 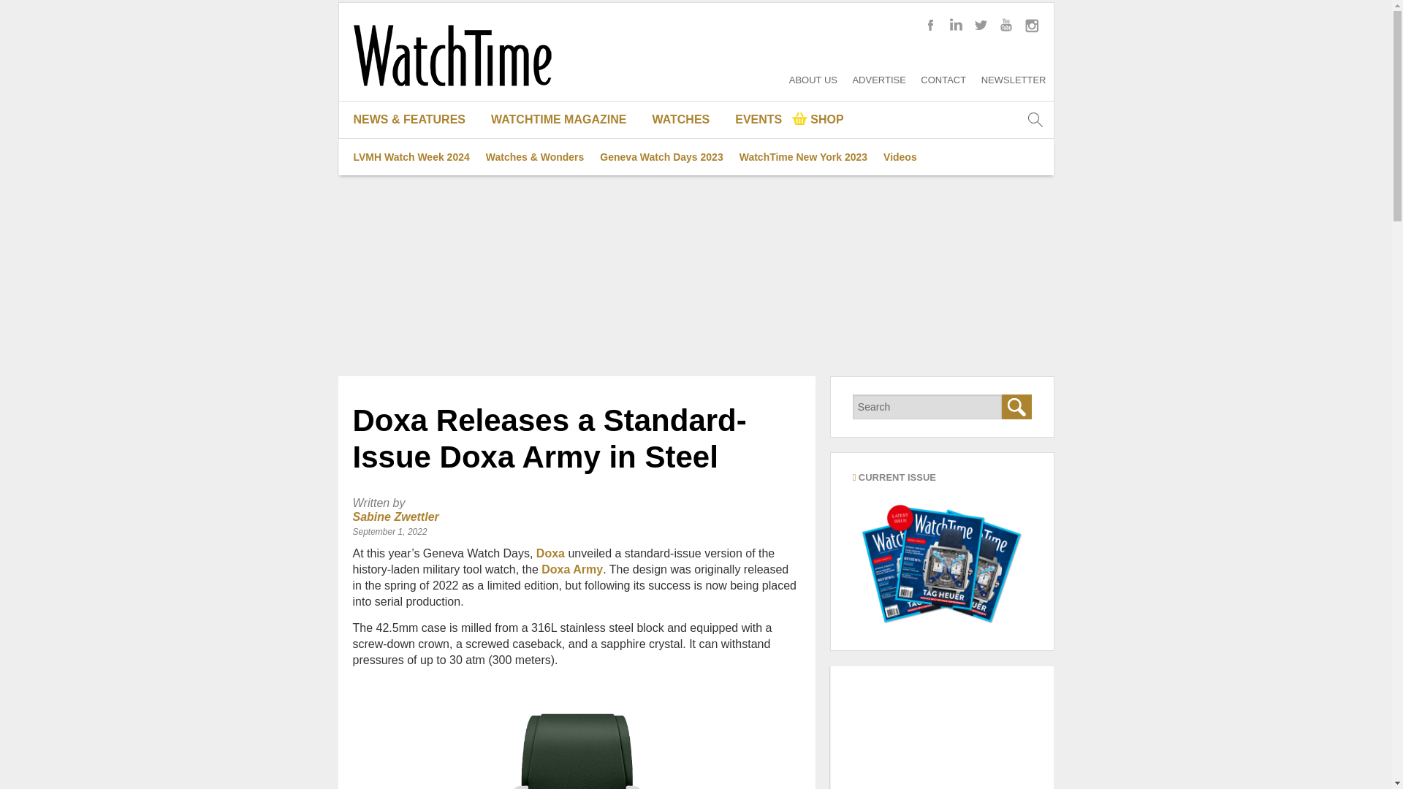 What do you see at coordinates (687, 193) in the screenshot?
I see `WATCH PRONUNCIATION` at bounding box center [687, 193].